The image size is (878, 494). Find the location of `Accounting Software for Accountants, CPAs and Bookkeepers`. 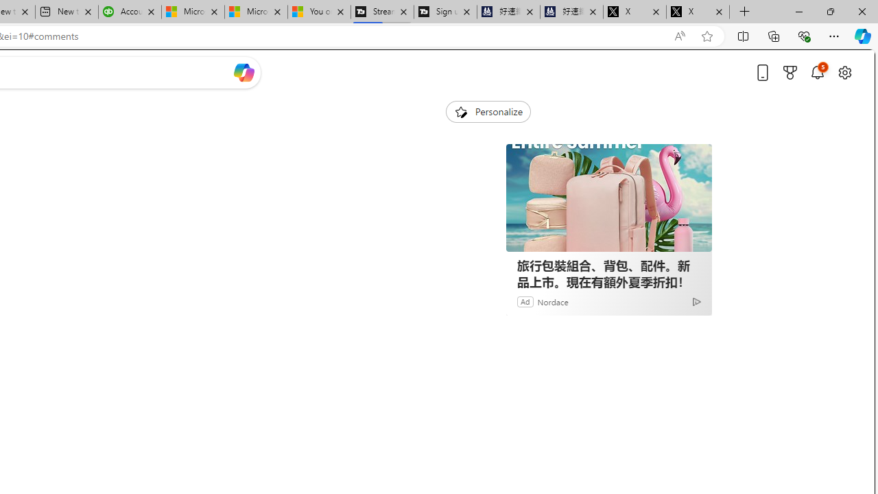

Accounting Software for Accountants, CPAs and Bookkeepers is located at coordinates (130, 12).